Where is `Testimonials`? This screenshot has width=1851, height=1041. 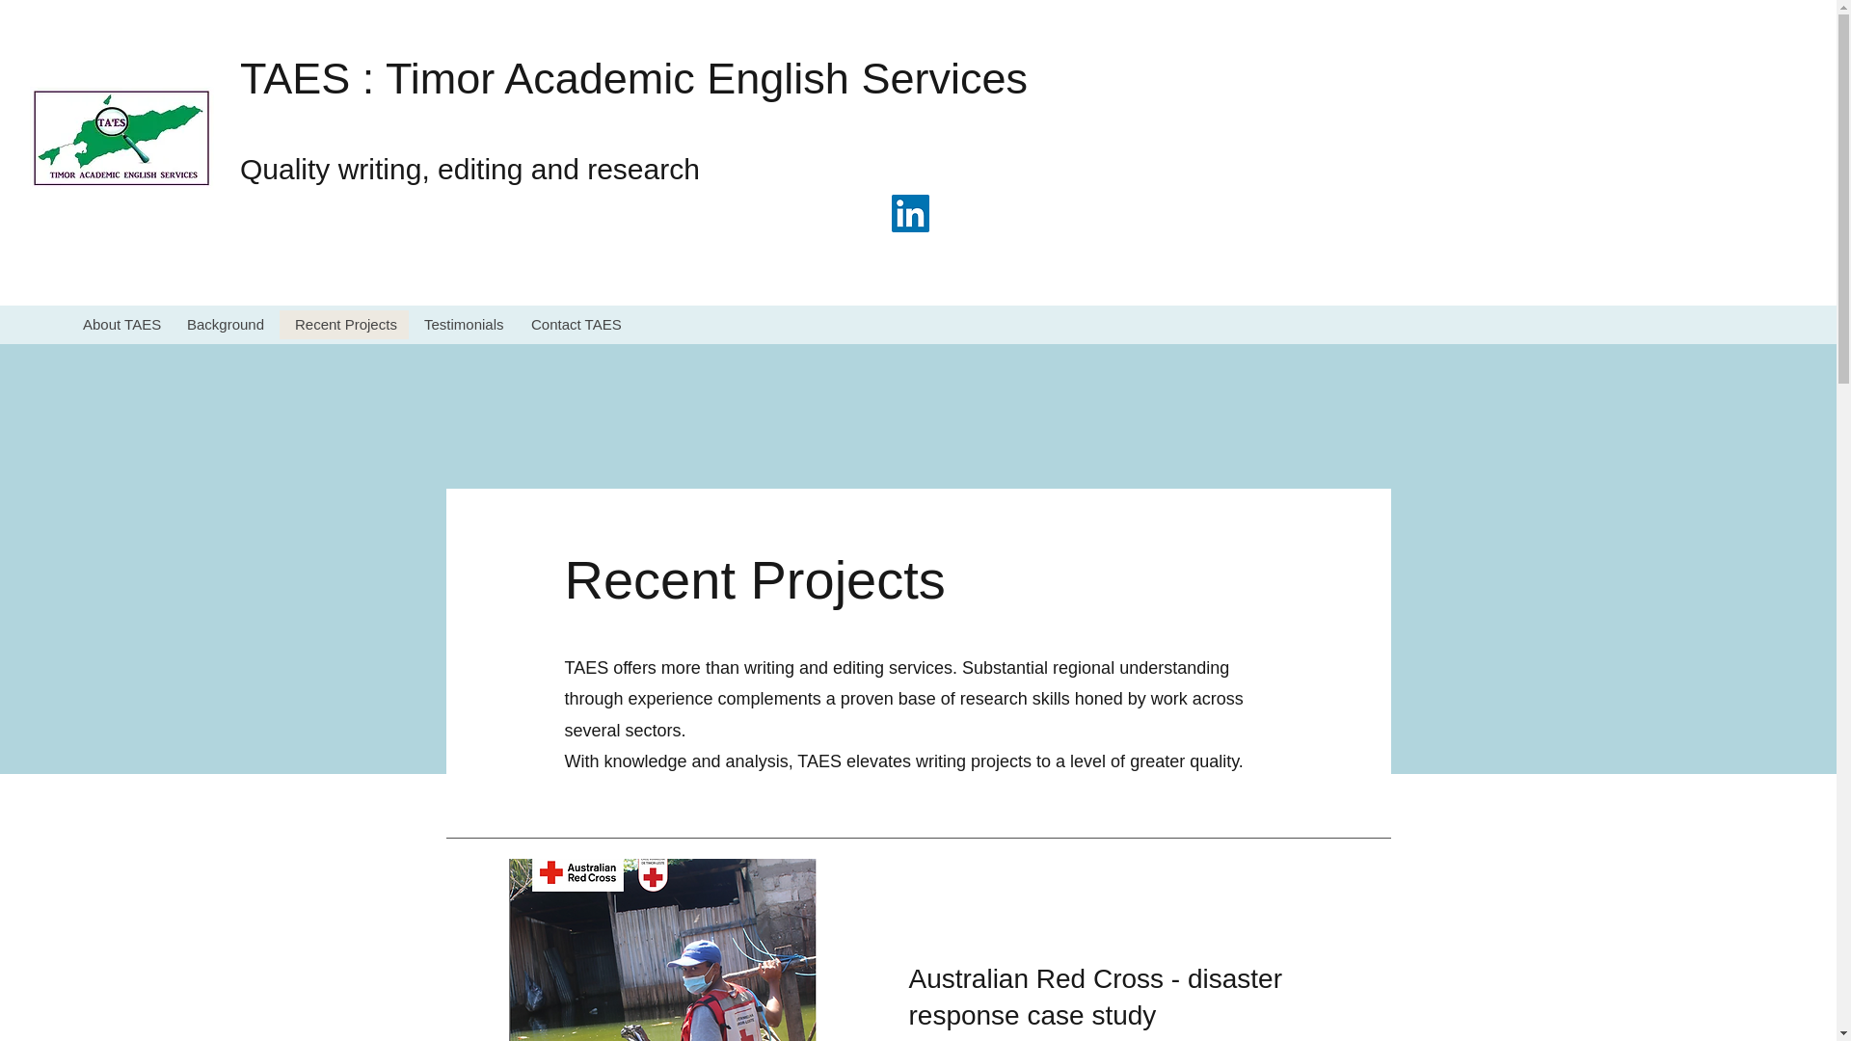 Testimonials is located at coordinates (463, 324).